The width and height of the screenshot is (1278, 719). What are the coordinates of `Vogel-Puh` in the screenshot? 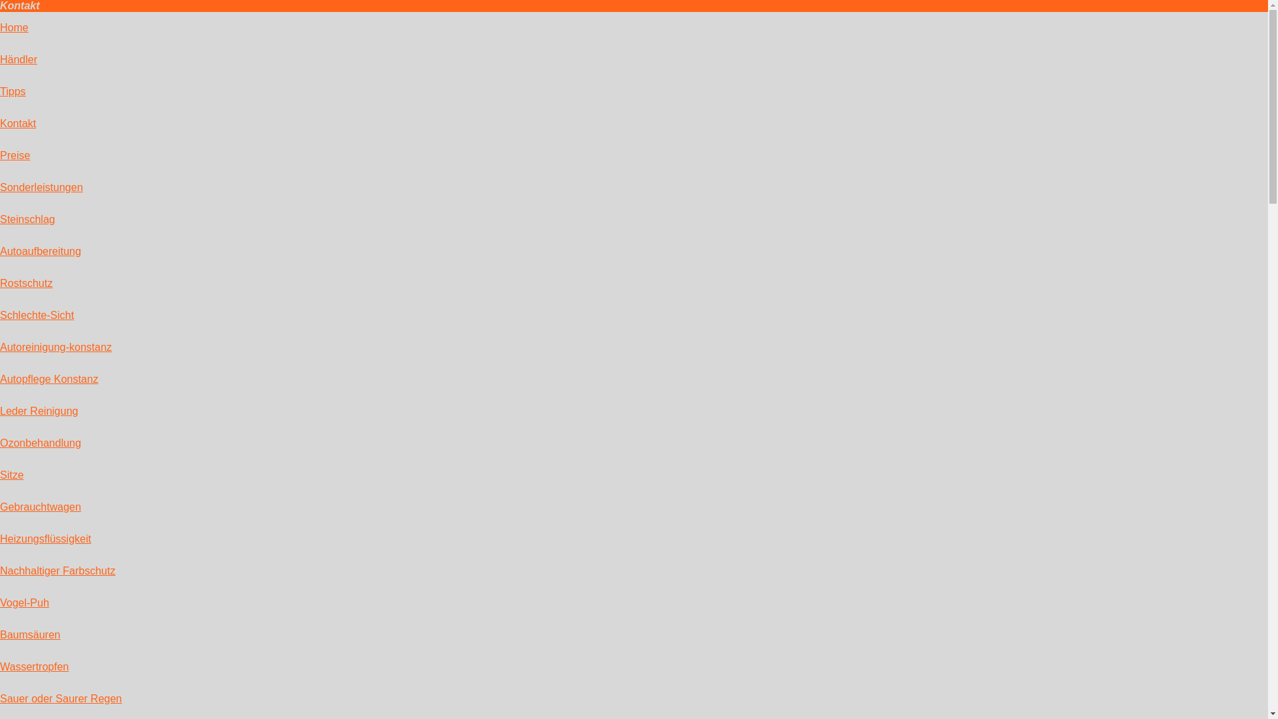 It's located at (25, 603).